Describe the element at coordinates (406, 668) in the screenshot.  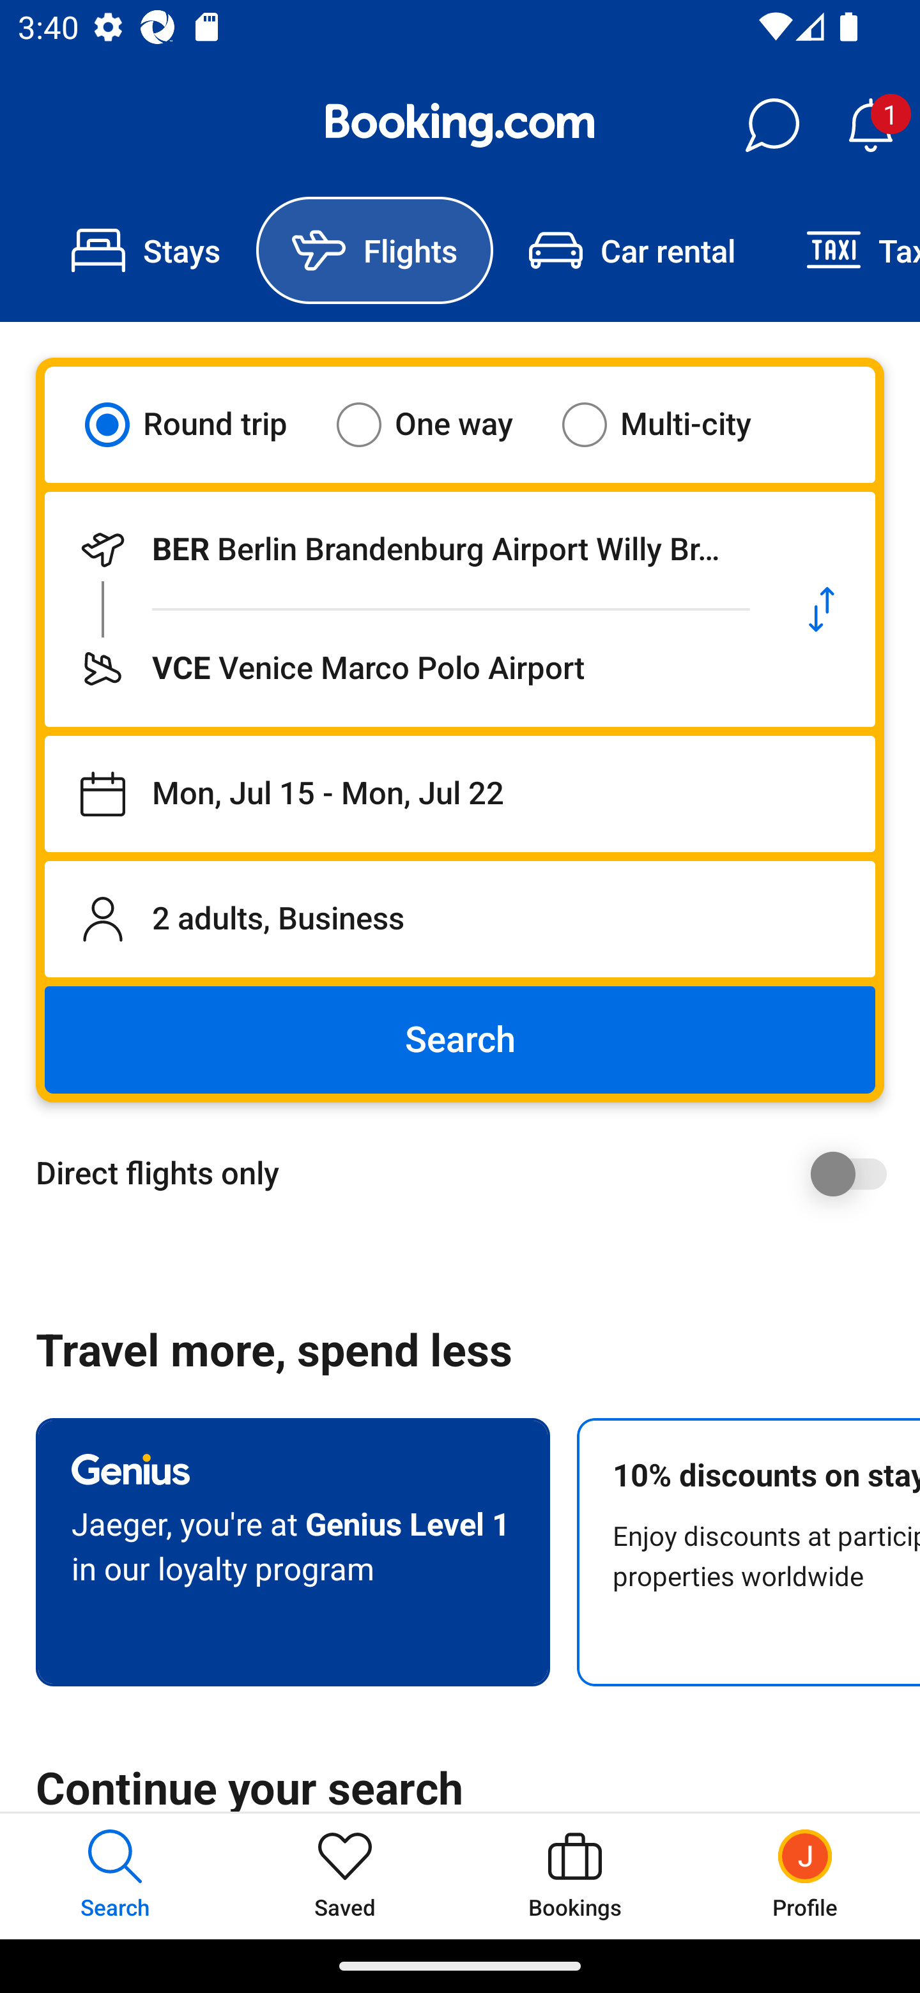
I see `Flying to VCE Venice Marco Polo Airport` at that location.